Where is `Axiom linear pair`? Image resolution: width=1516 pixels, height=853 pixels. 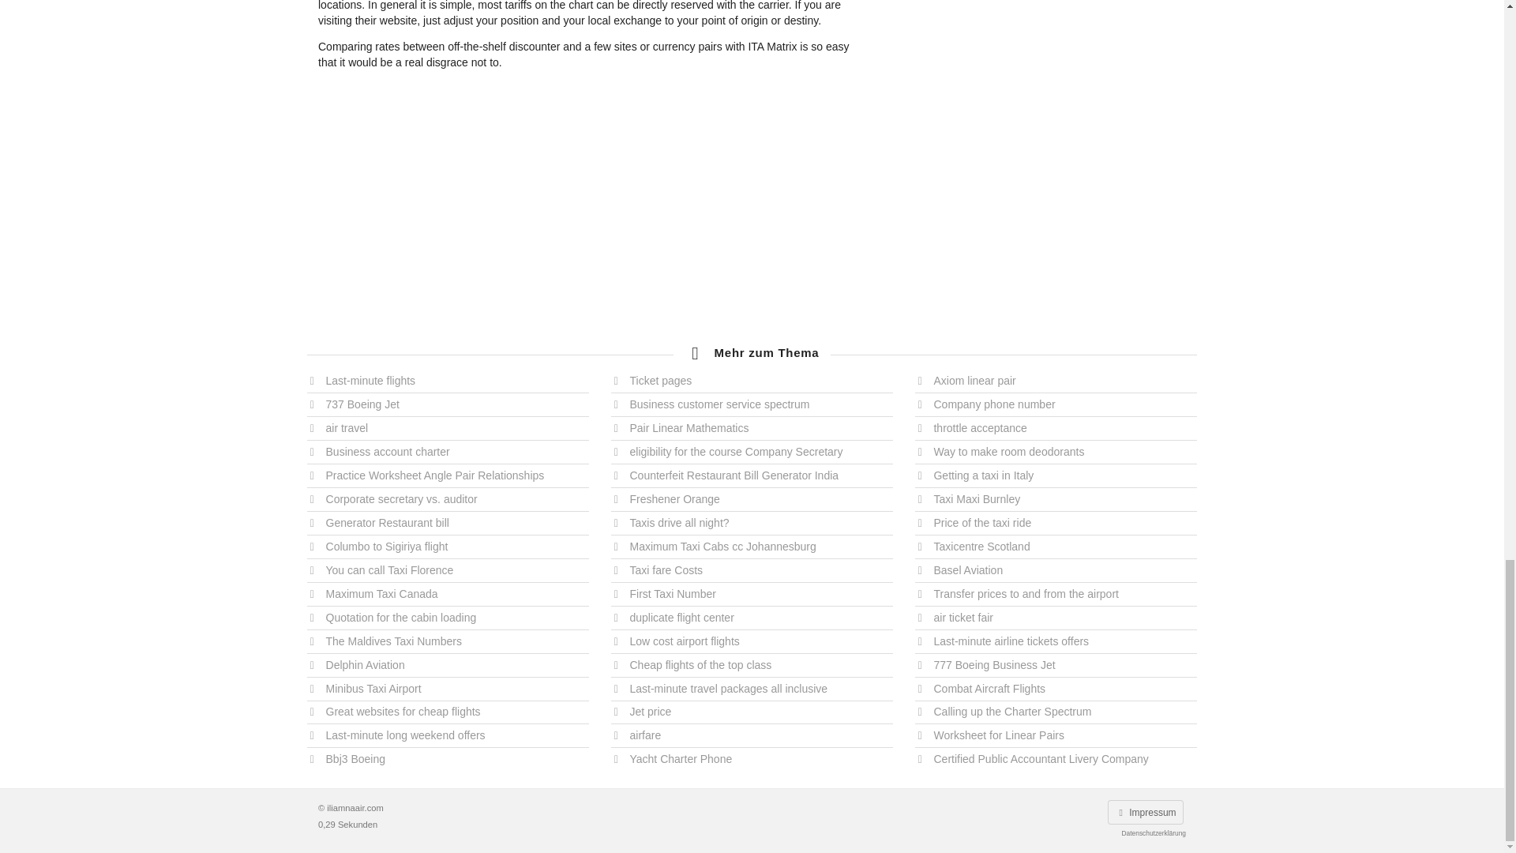
Axiom linear pair is located at coordinates (1056, 383).